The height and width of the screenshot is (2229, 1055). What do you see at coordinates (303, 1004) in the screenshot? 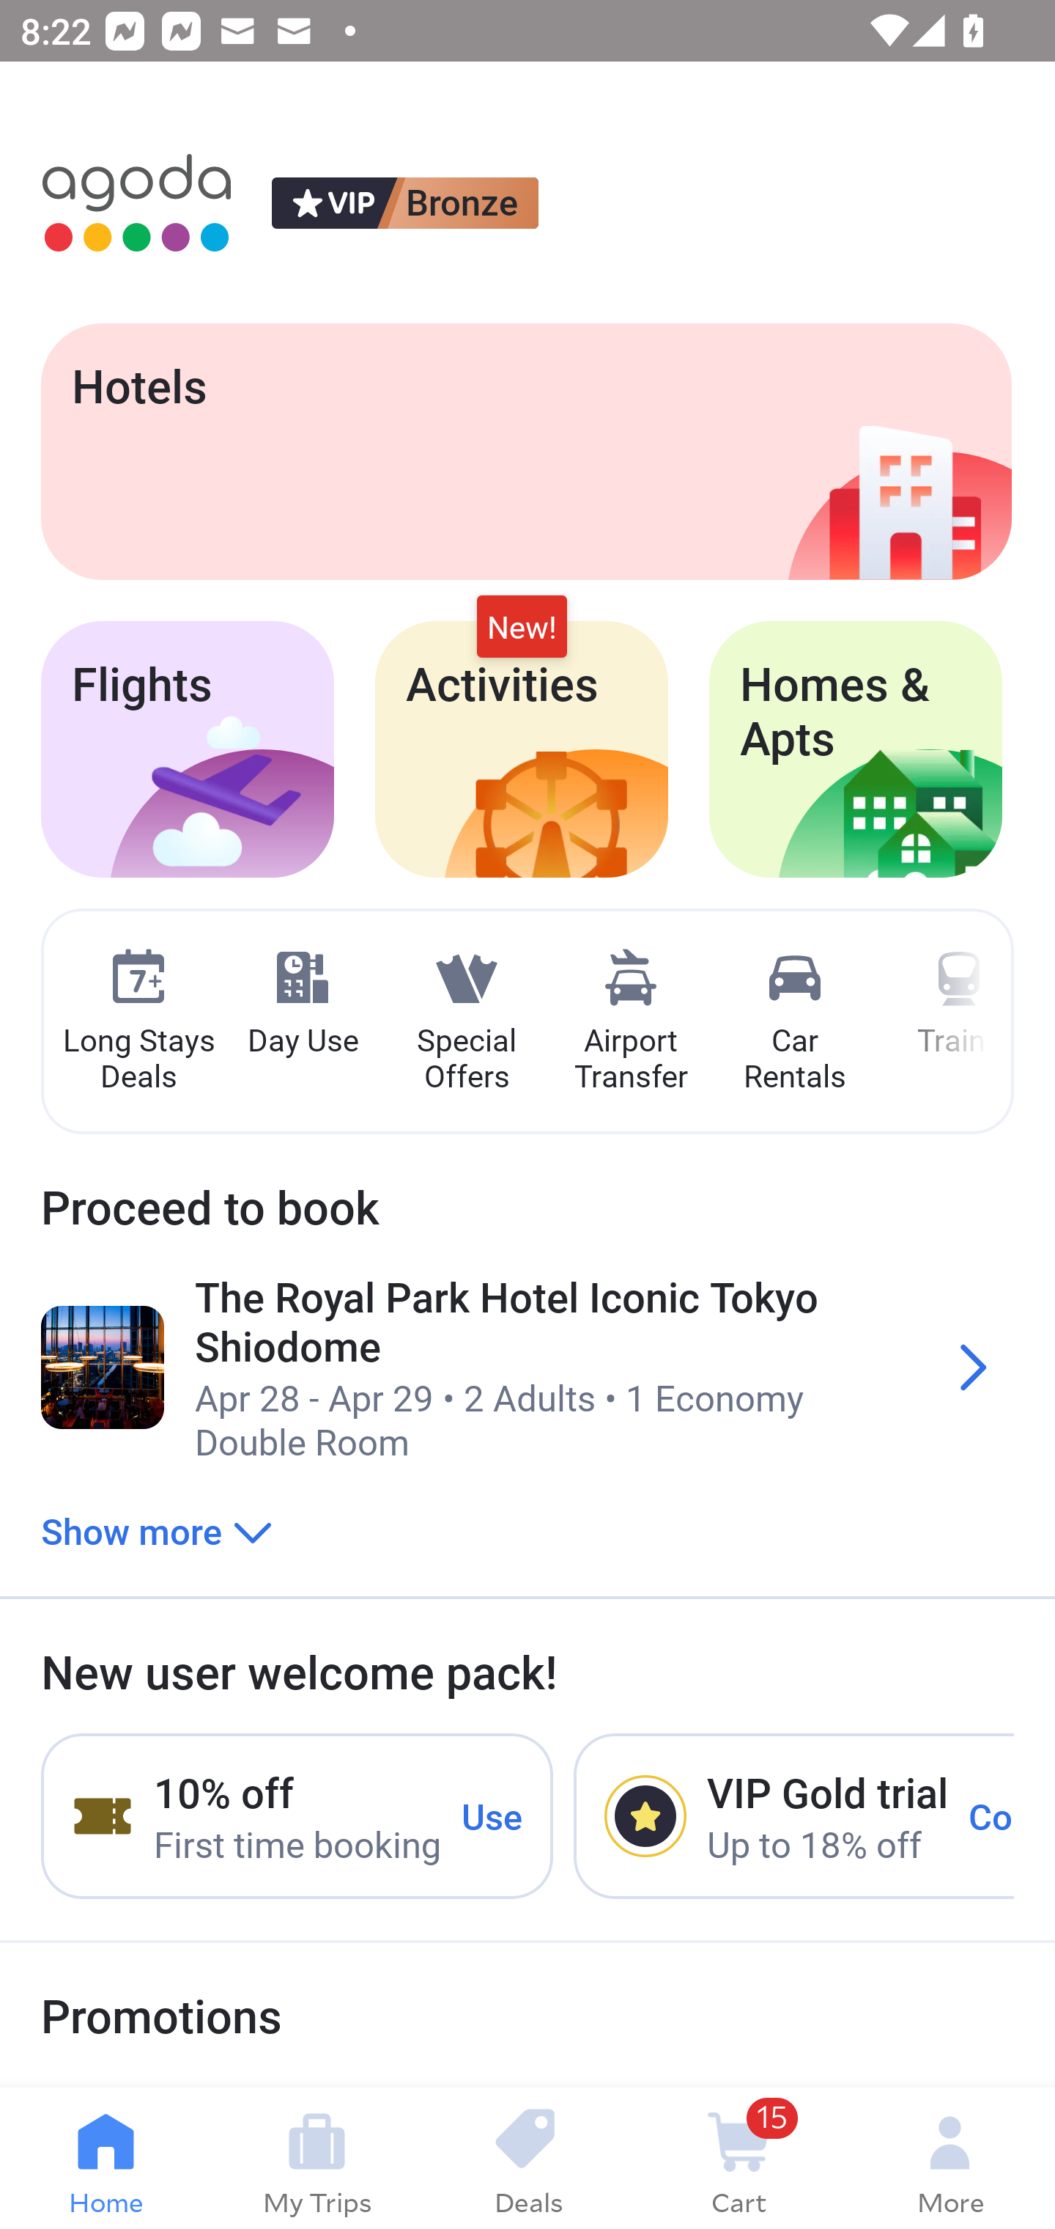
I see `Day Use` at bounding box center [303, 1004].